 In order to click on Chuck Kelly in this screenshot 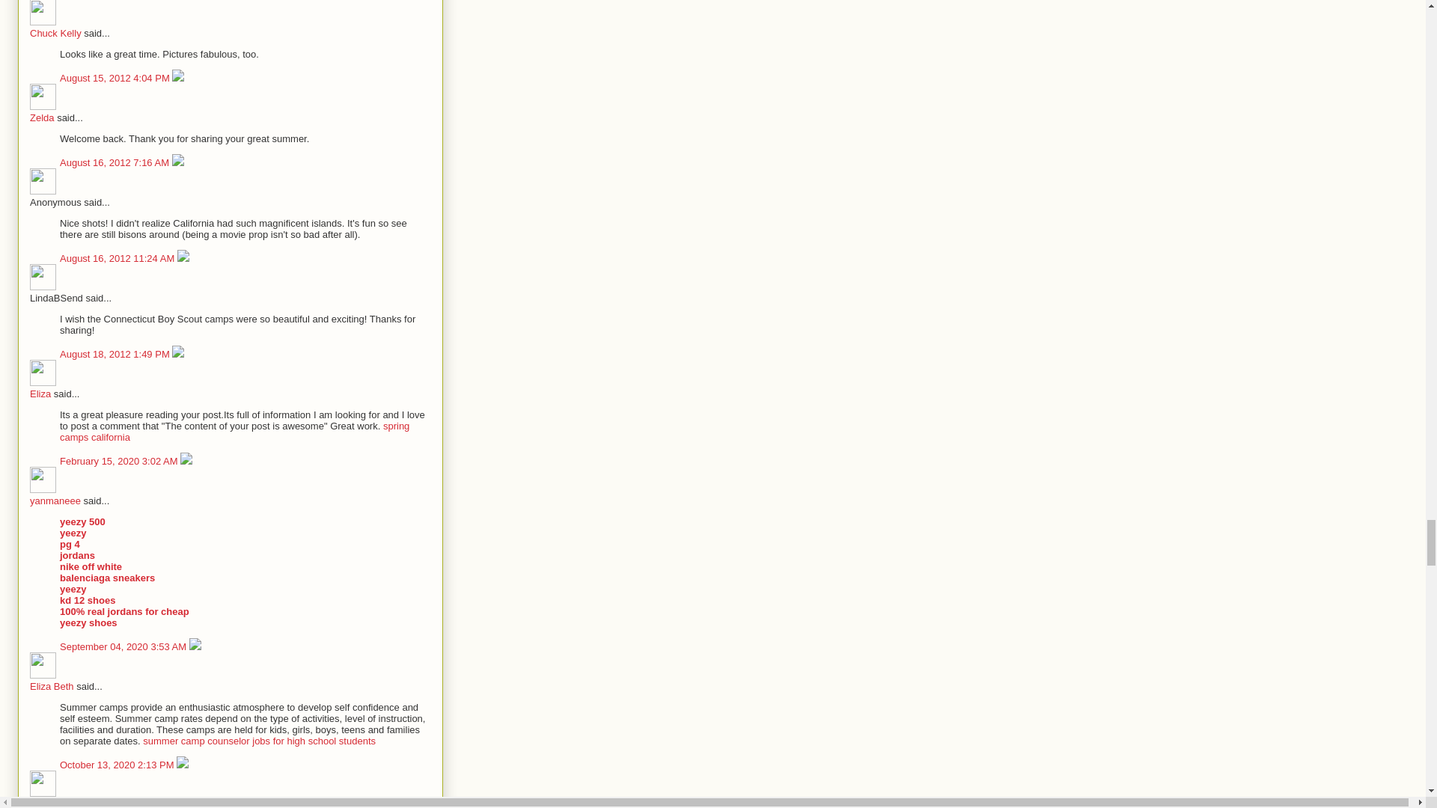, I will do `click(43, 12)`.